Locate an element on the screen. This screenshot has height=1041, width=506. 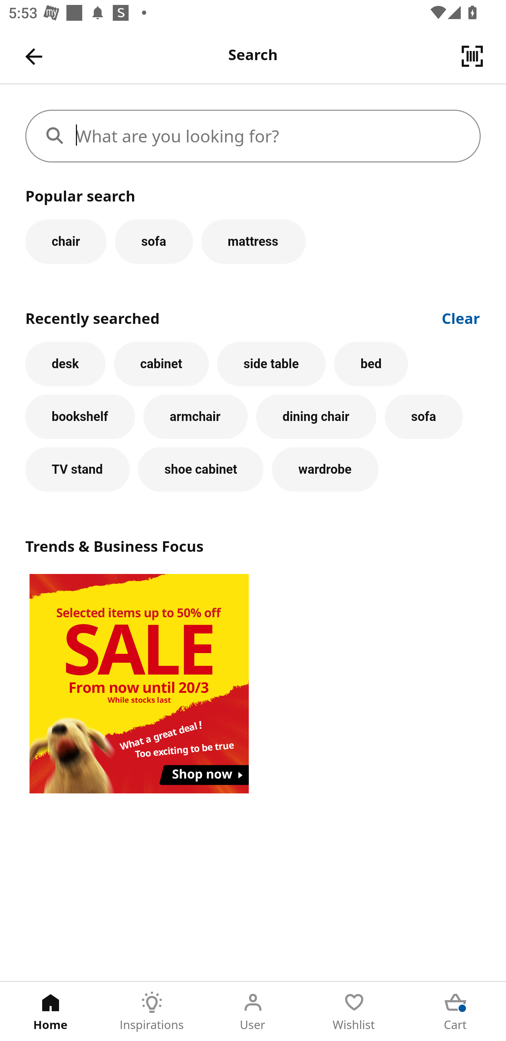
Inspirations
Tab 2 of 5 is located at coordinates (152, 1011).